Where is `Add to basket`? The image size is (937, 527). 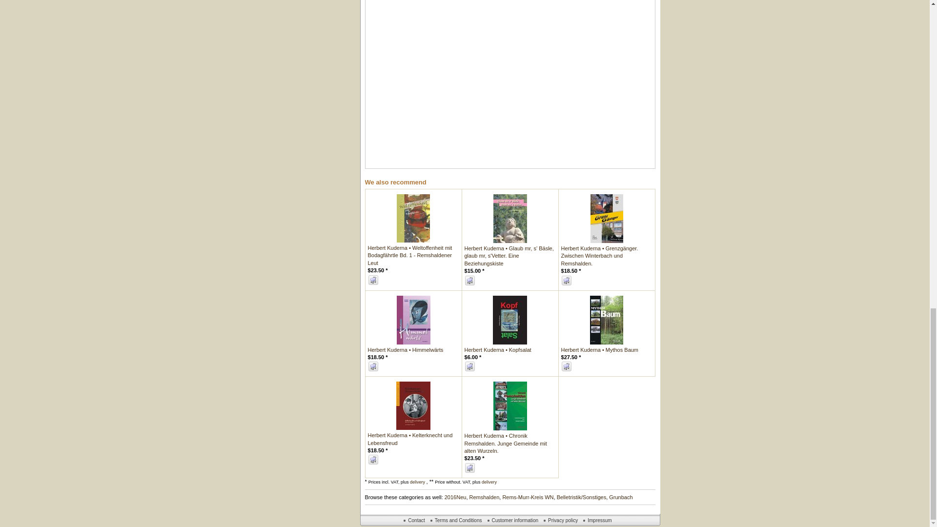
Add to basket is located at coordinates (373, 280).